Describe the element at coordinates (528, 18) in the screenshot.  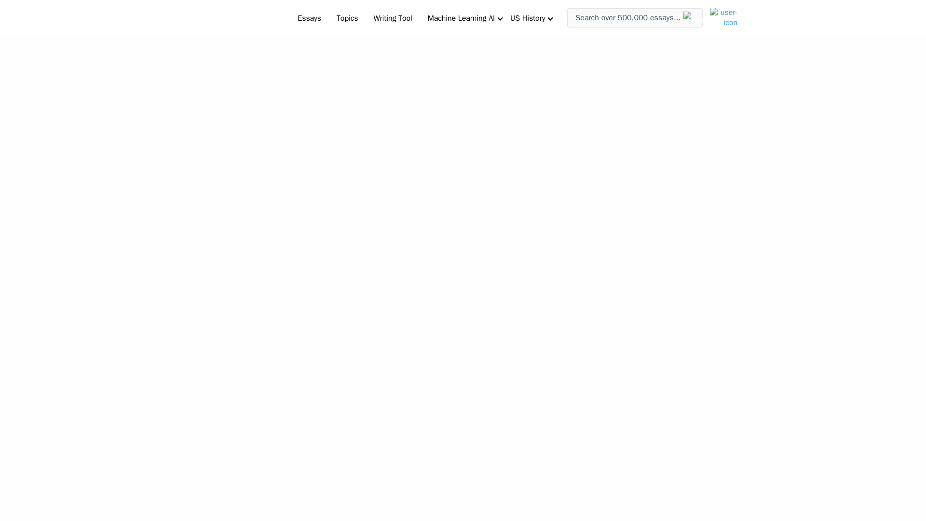
I see `US History` at that location.